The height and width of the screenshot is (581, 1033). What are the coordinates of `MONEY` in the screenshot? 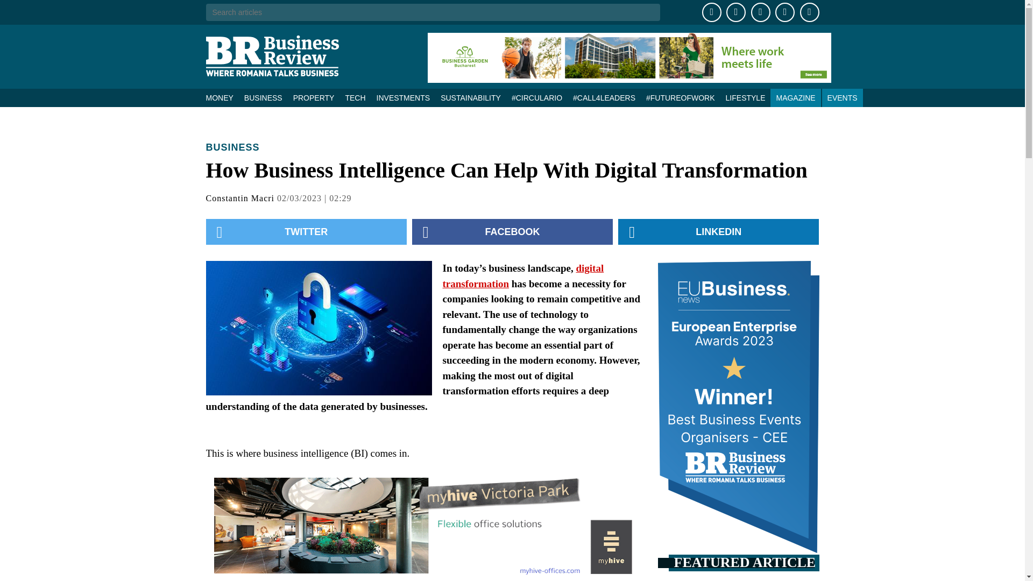 It's located at (222, 98).